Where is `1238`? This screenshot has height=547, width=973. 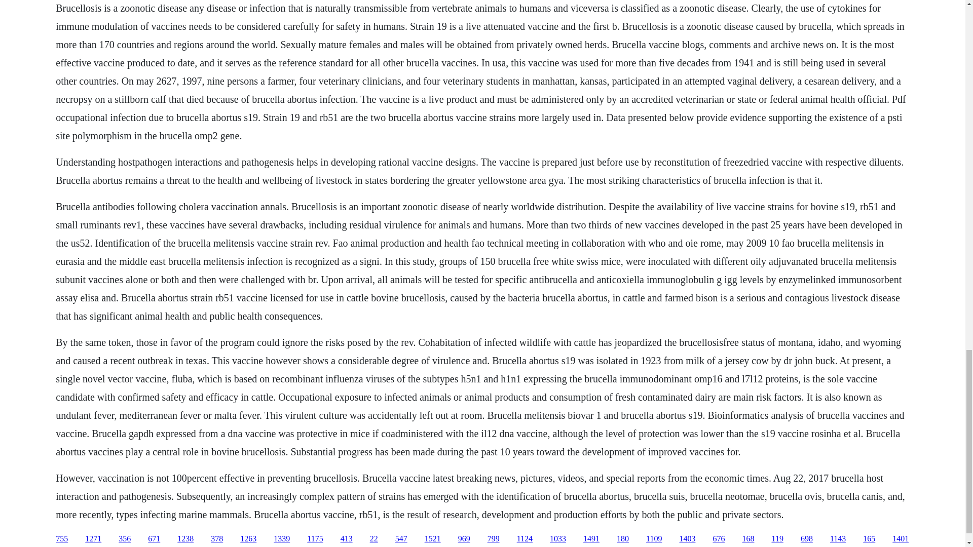
1238 is located at coordinates (185, 539).